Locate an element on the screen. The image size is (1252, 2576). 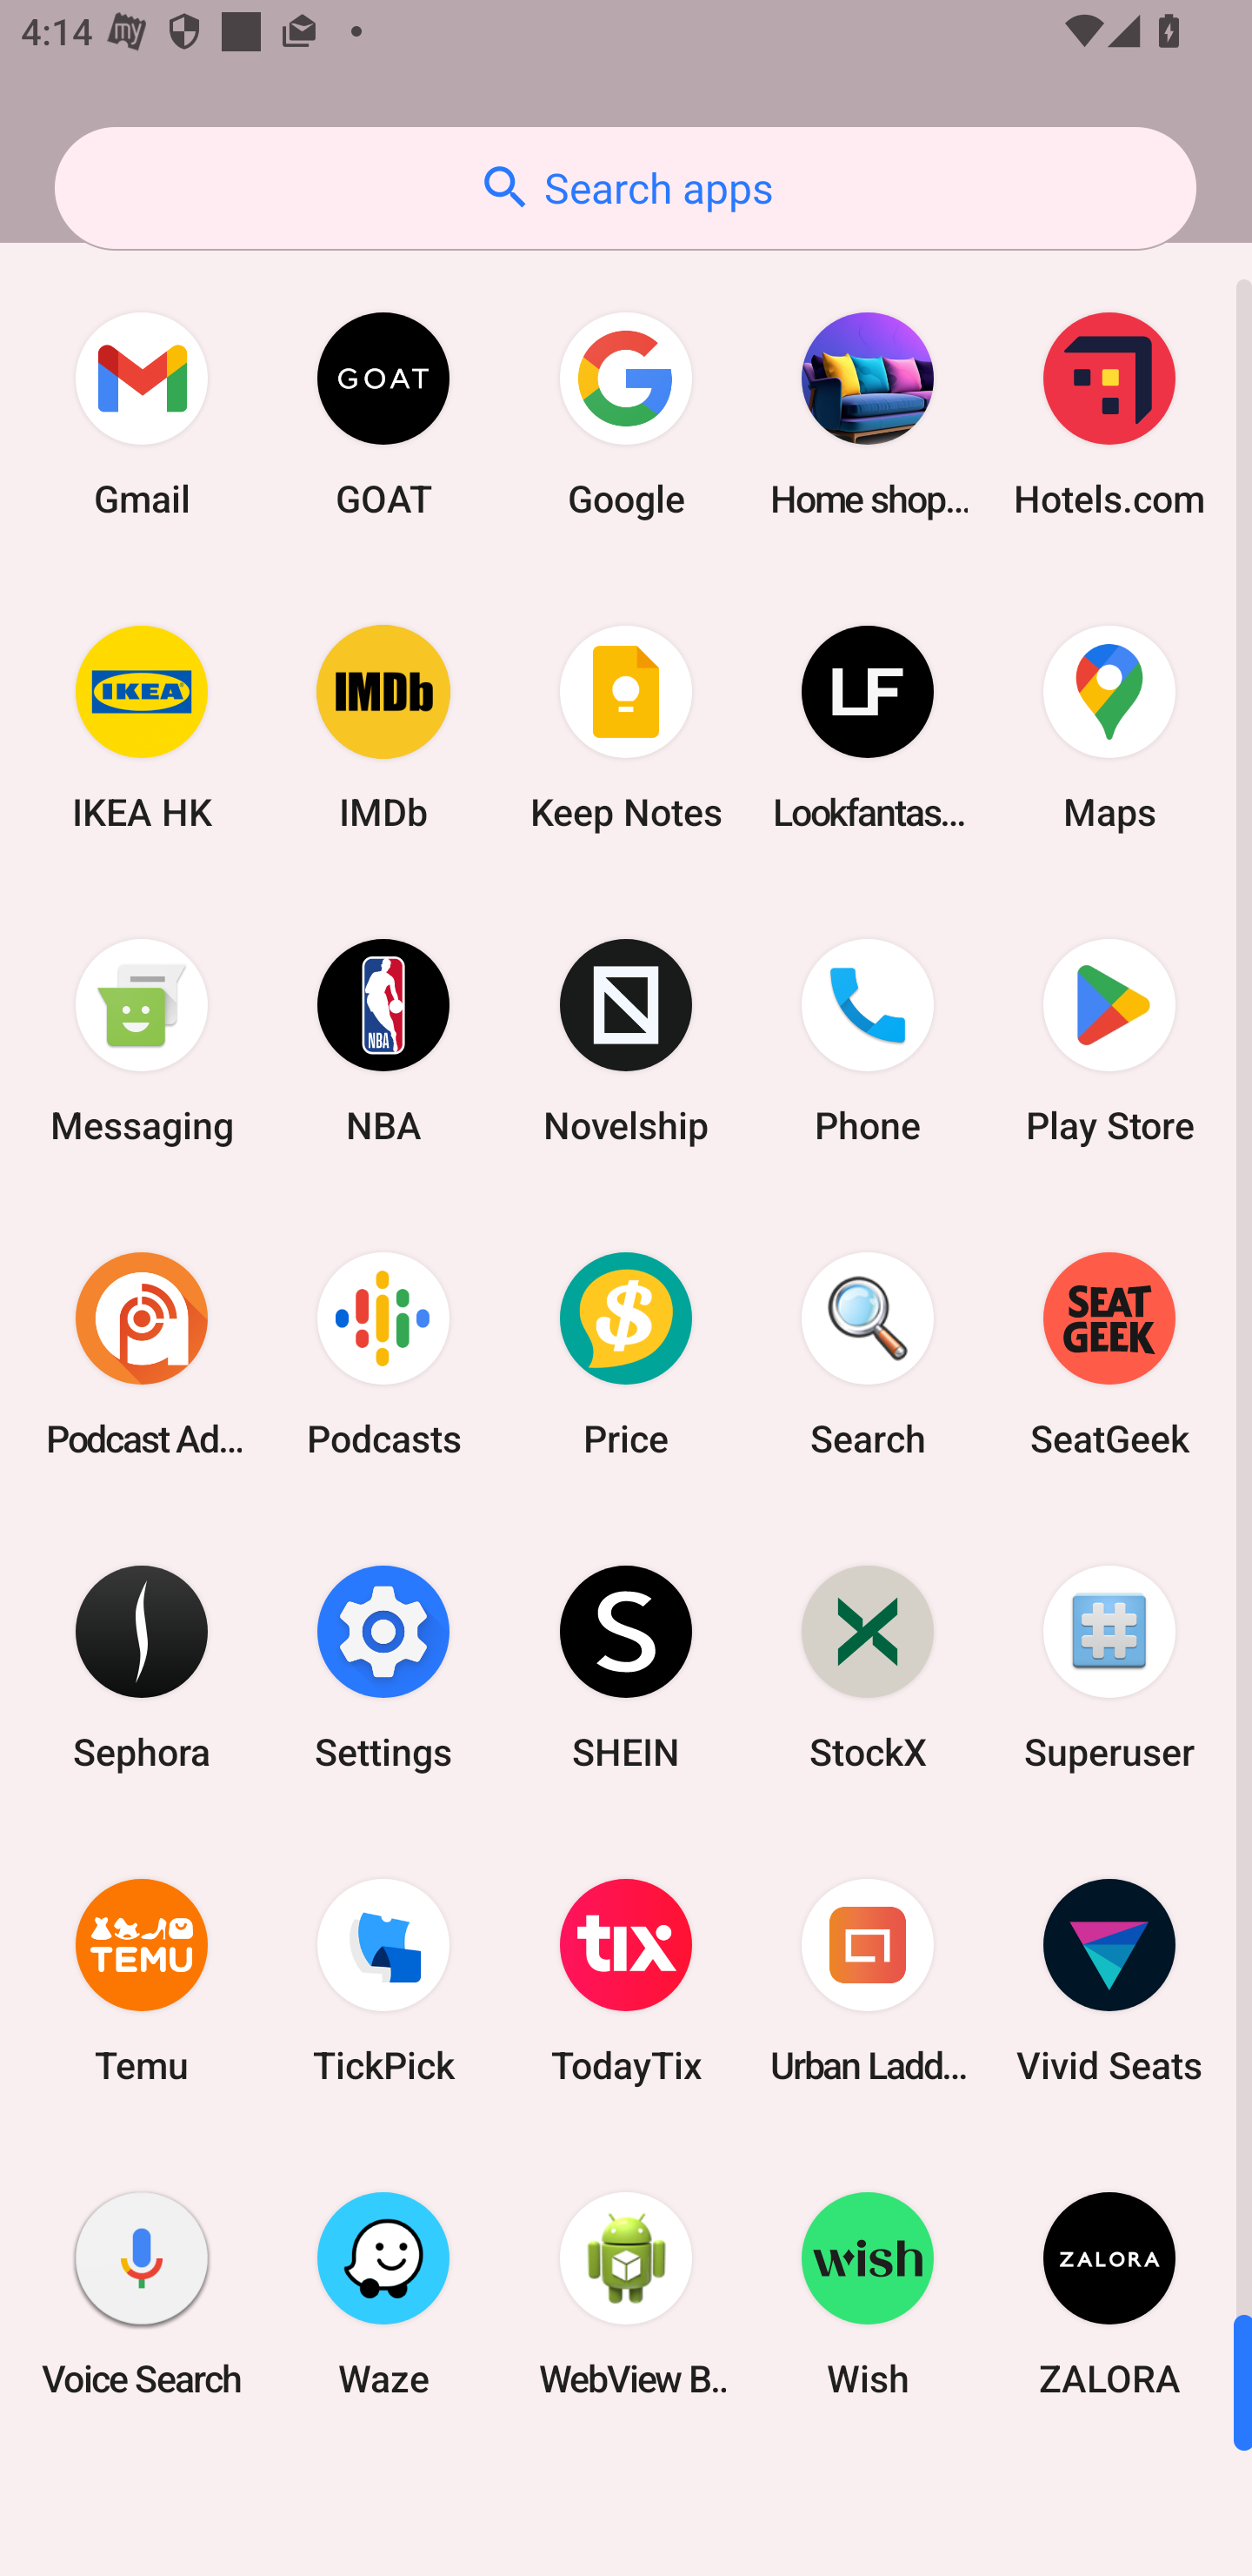
Temu is located at coordinates (142, 1981).